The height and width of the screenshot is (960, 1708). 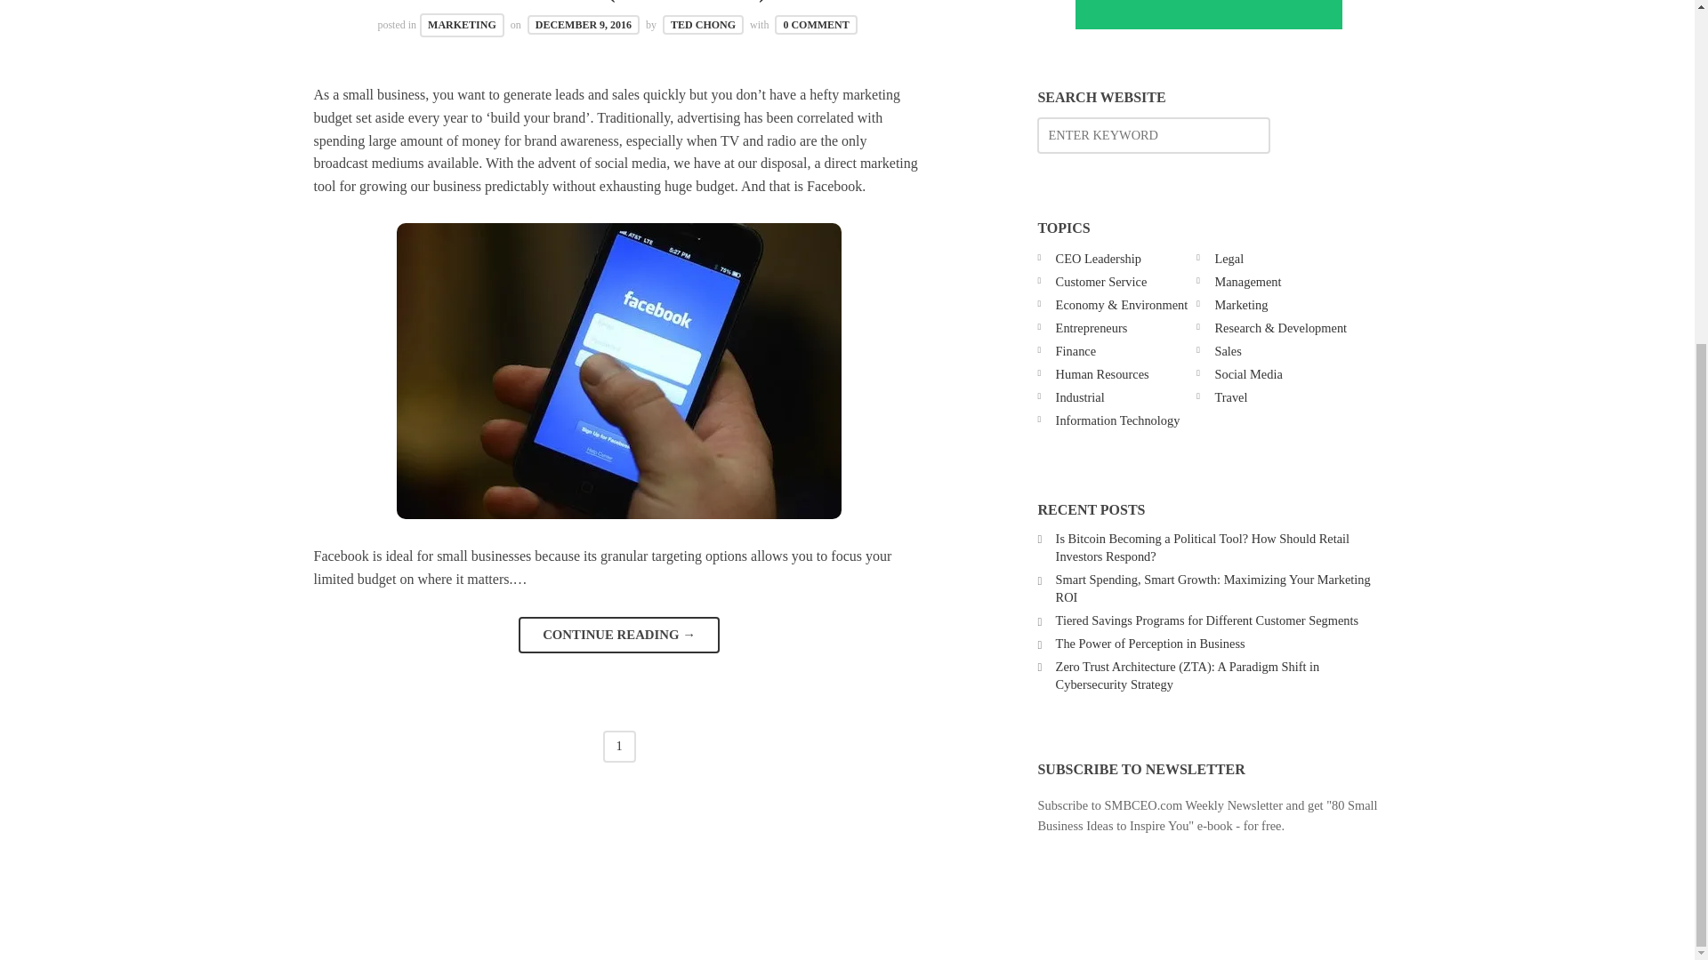 What do you see at coordinates (584, 25) in the screenshot?
I see `8:23 am` at bounding box center [584, 25].